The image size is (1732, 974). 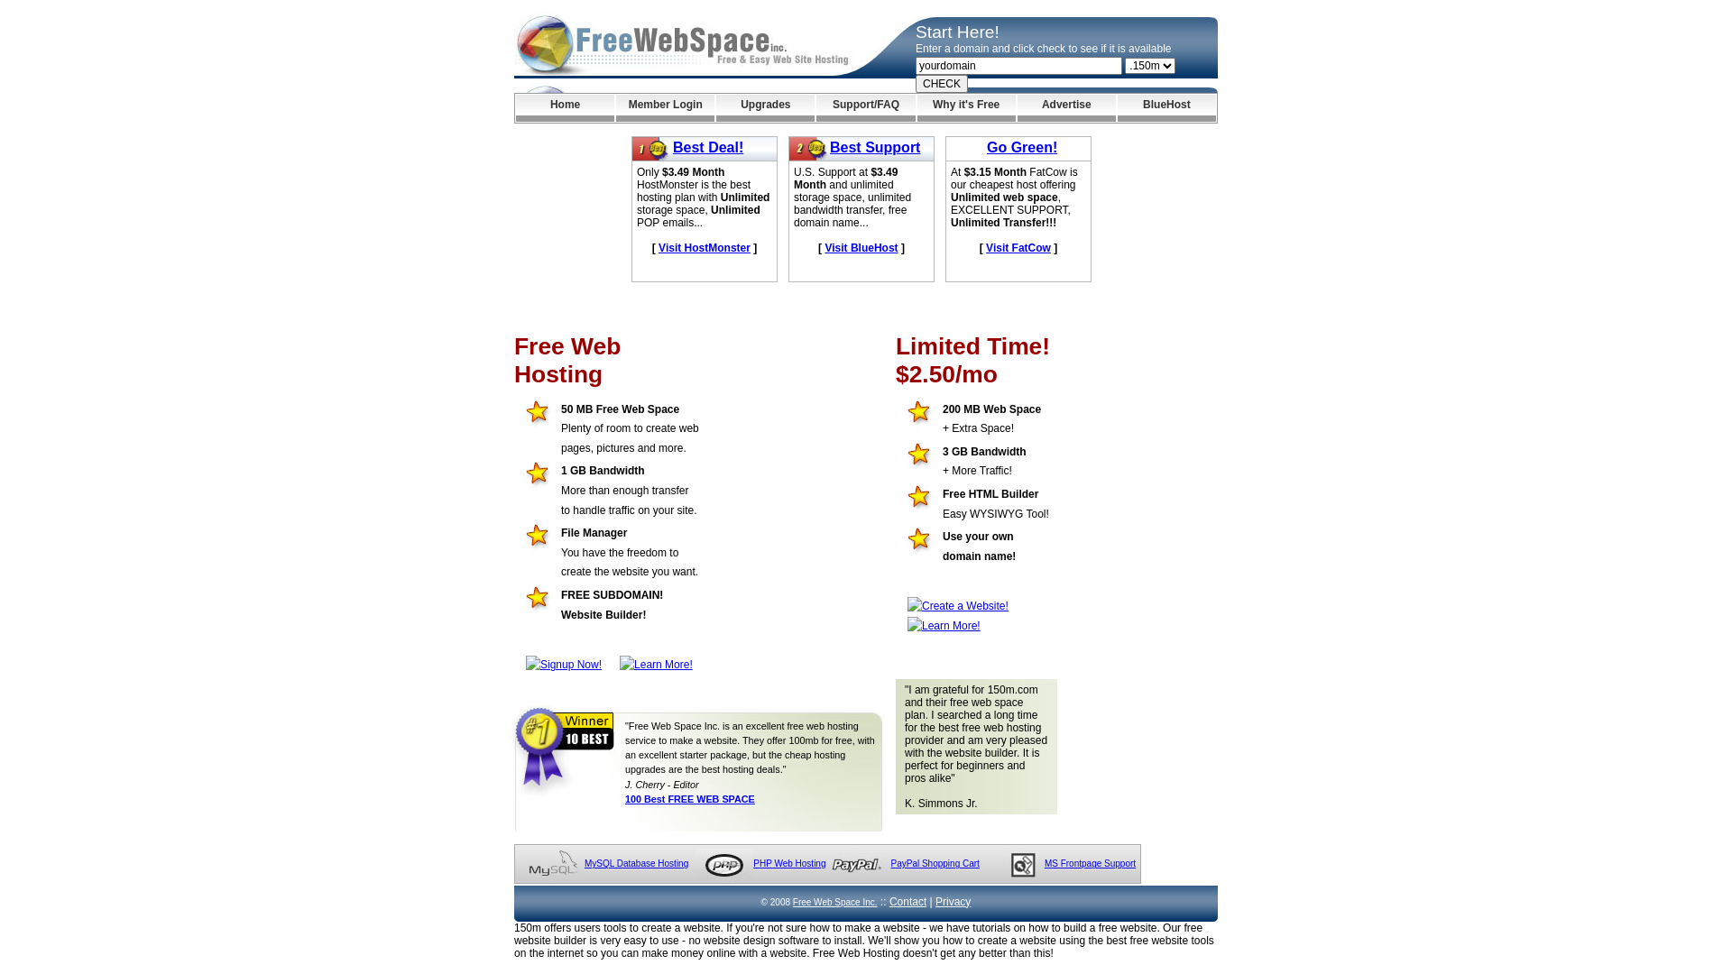 What do you see at coordinates (967, 108) in the screenshot?
I see `Why it's Free` at bounding box center [967, 108].